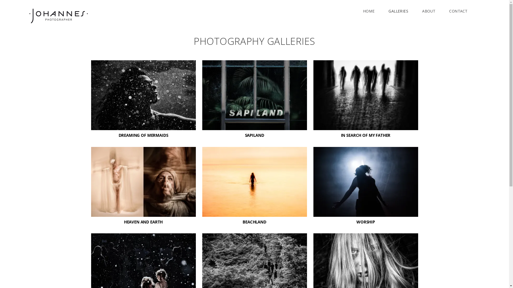  Describe the element at coordinates (366, 135) in the screenshot. I see `IN SEARCH OF MY FATHER` at that location.